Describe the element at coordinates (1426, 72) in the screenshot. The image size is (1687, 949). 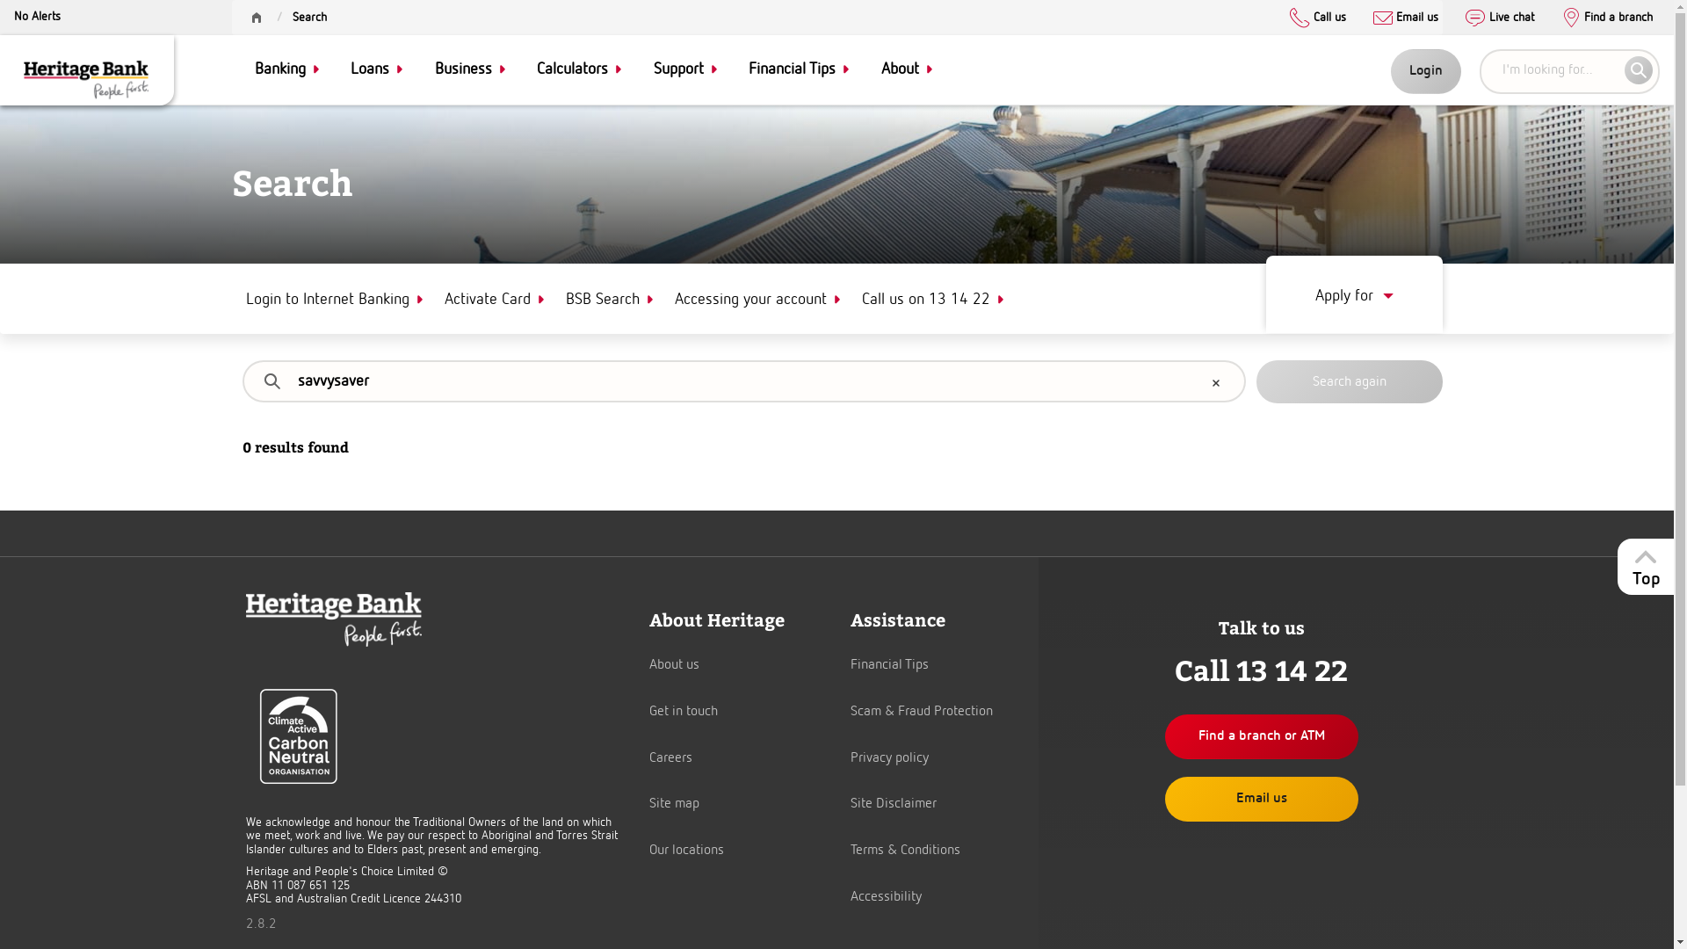
I see `Login` at that location.